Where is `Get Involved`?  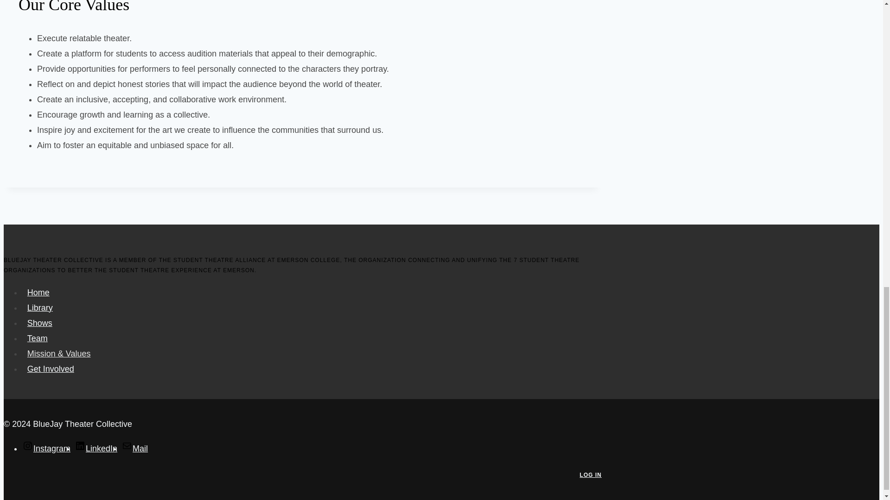 Get Involved is located at coordinates (51, 369).